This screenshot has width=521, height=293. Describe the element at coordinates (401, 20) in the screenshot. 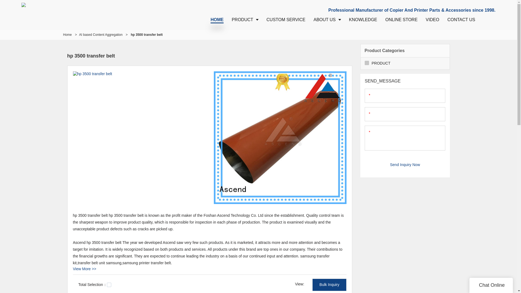

I see `ONLINE STORE` at that location.